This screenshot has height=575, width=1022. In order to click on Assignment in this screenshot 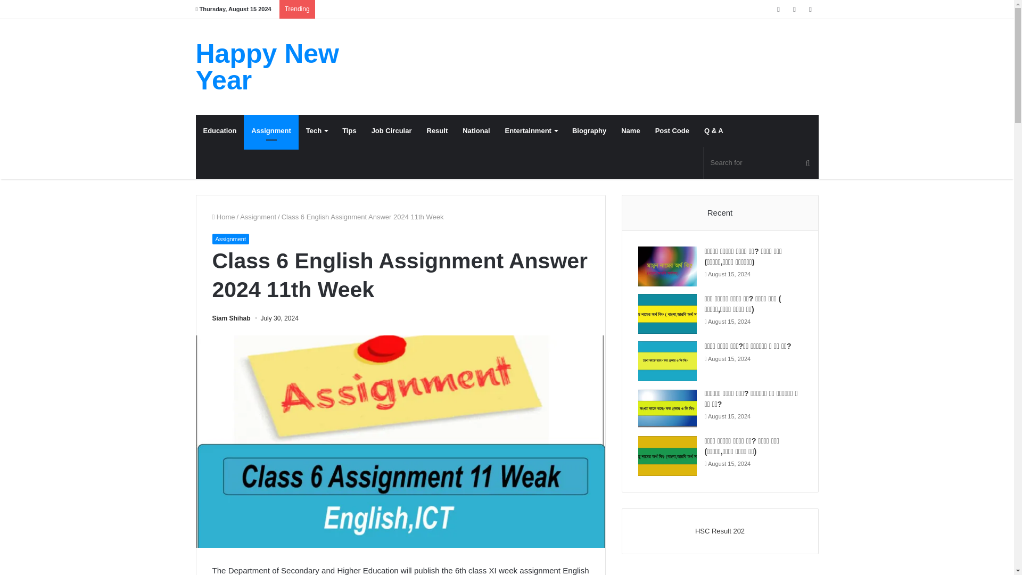, I will do `click(271, 131)`.